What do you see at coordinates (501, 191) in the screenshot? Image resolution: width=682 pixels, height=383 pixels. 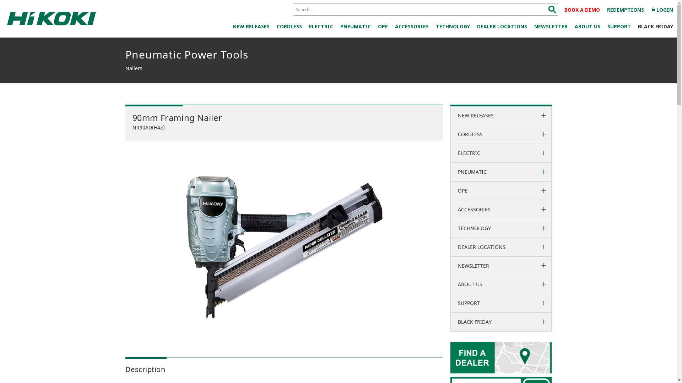 I see `OPE` at bounding box center [501, 191].